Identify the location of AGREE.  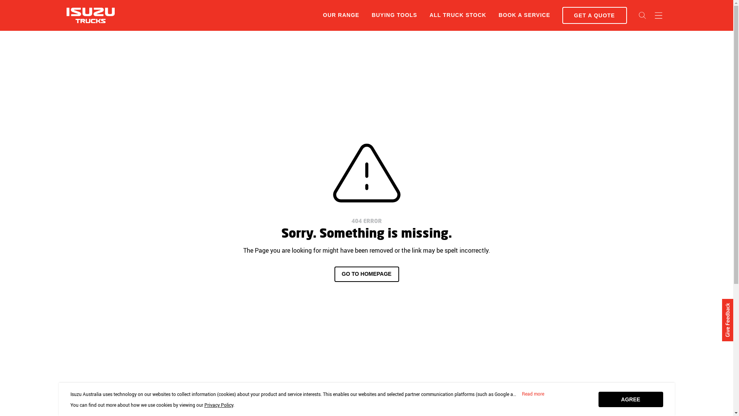
(630, 399).